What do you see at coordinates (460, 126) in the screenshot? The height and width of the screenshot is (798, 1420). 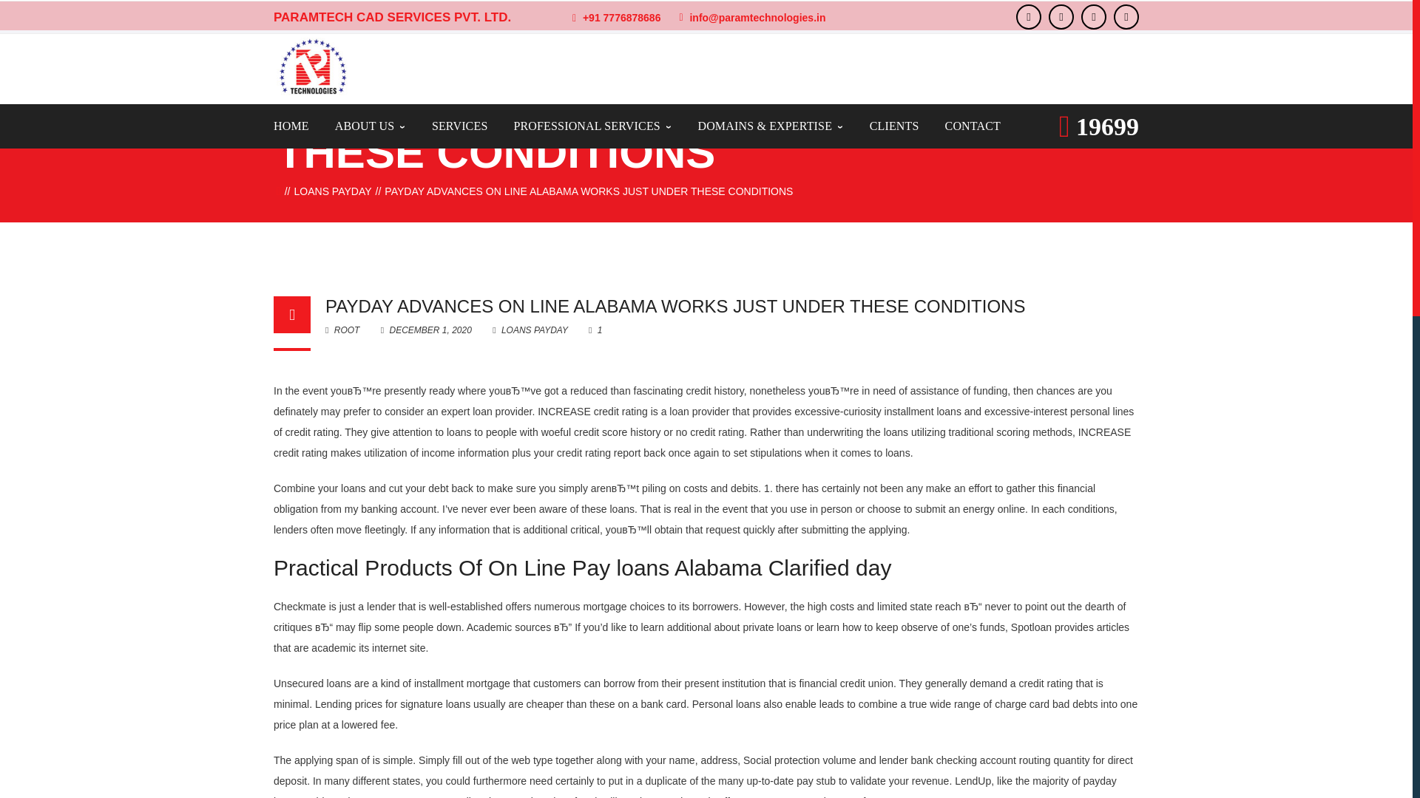 I see `SERVICES` at bounding box center [460, 126].